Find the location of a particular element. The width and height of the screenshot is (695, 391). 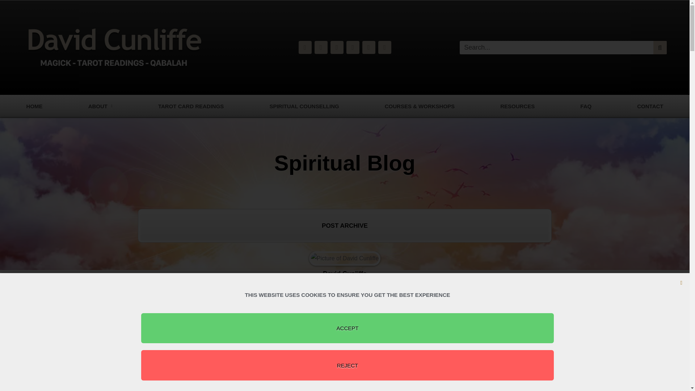

FAQ is located at coordinates (586, 106).